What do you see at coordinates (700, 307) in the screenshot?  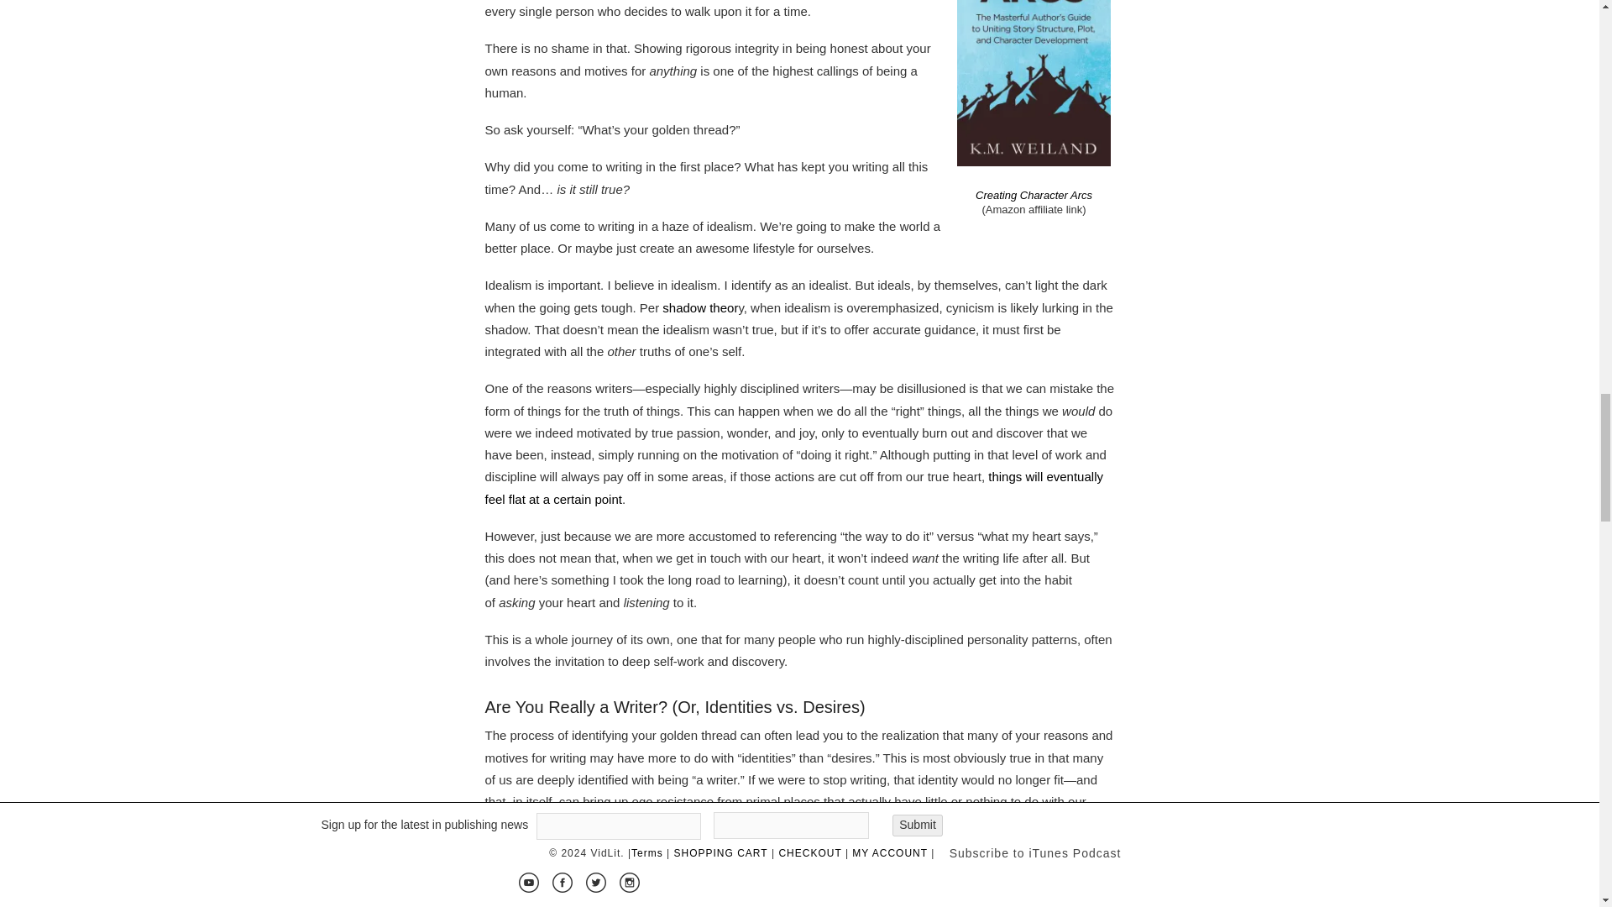 I see `shadow theor` at bounding box center [700, 307].